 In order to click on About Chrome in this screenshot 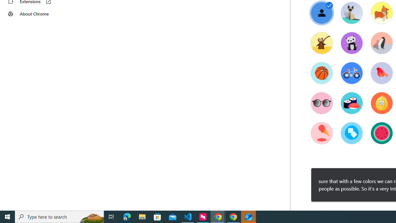, I will do `click(38, 14)`.